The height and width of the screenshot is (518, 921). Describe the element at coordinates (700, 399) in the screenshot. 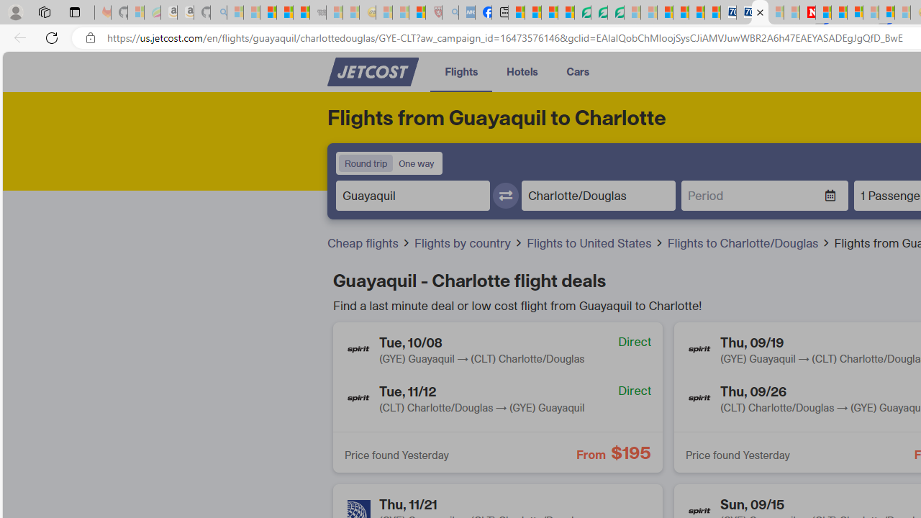

I see `Spirit Airlines` at that location.